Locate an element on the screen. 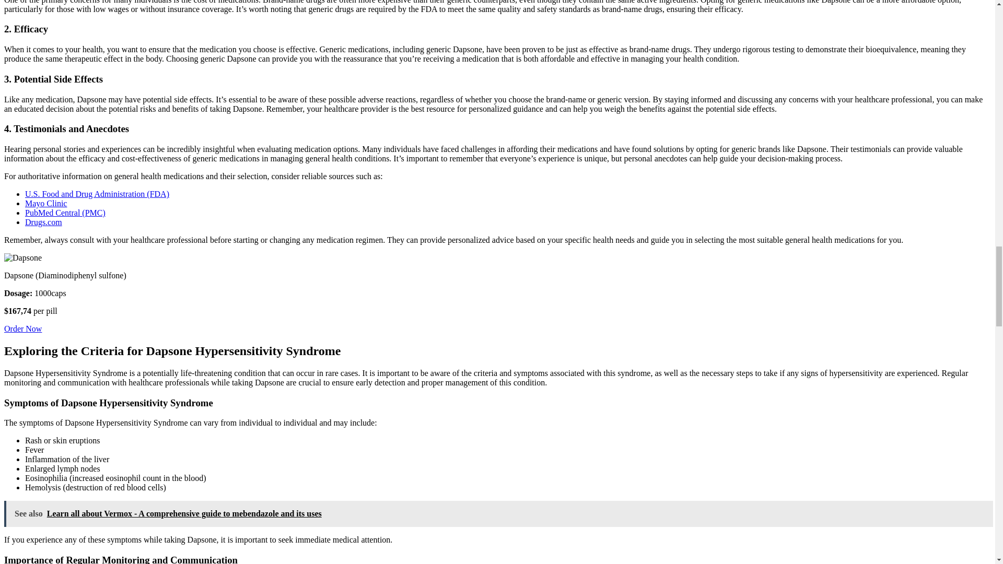  Order Now is located at coordinates (23, 329).